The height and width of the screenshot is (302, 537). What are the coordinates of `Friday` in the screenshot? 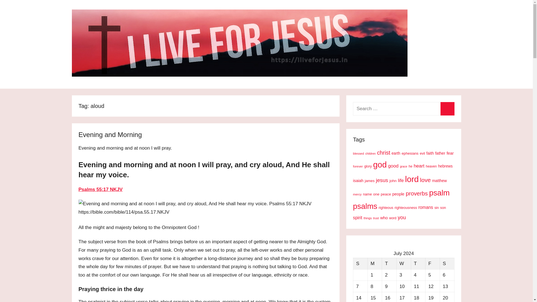 It's located at (432, 263).